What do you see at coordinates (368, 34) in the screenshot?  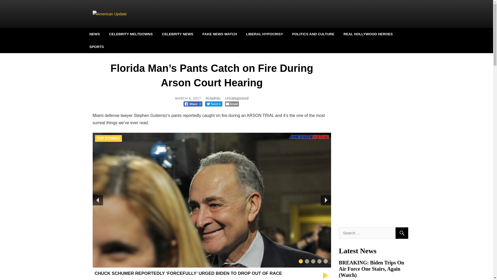 I see `REAL HOLLYWOOD HEROES` at bounding box center [368, 34].